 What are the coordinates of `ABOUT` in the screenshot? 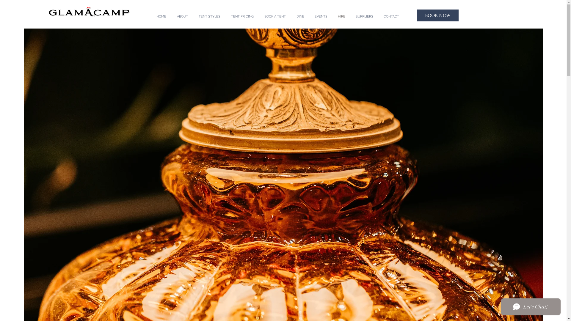 It's located at (182, 17).